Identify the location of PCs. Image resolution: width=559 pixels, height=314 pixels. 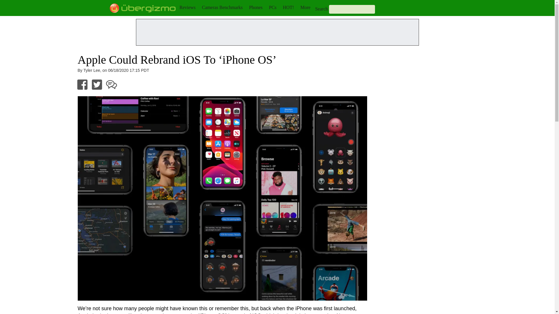
(273, 7).